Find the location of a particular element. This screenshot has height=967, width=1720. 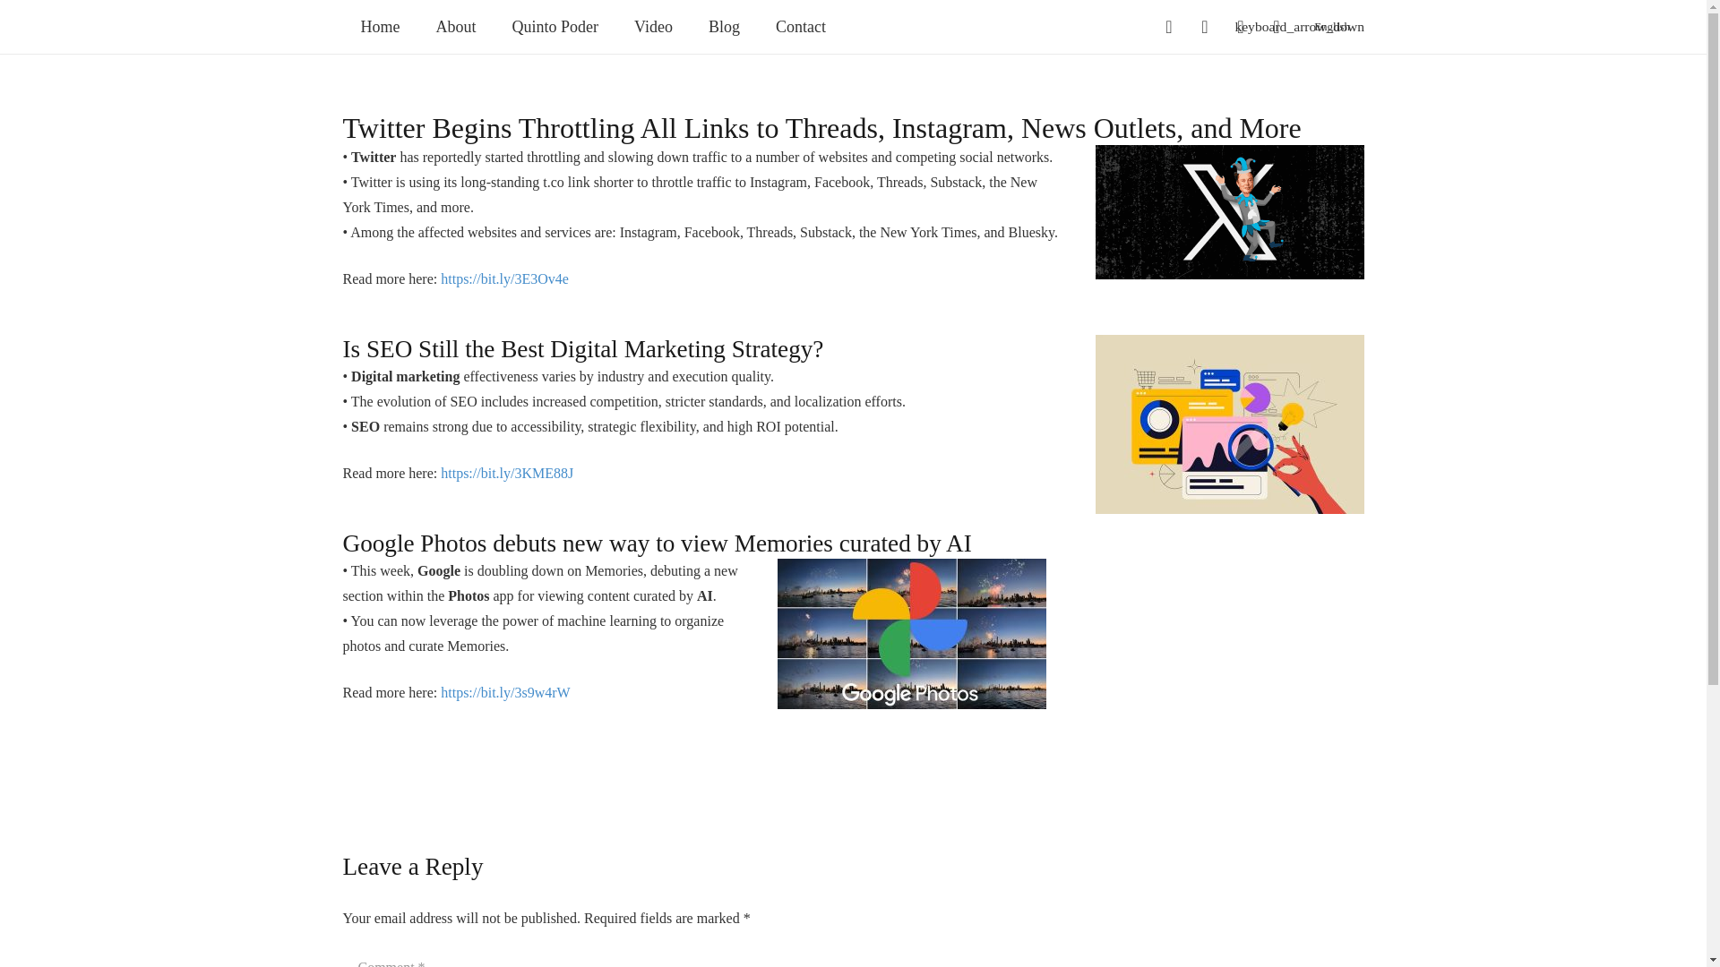

Twitter is located at coordinates (1204, 26).